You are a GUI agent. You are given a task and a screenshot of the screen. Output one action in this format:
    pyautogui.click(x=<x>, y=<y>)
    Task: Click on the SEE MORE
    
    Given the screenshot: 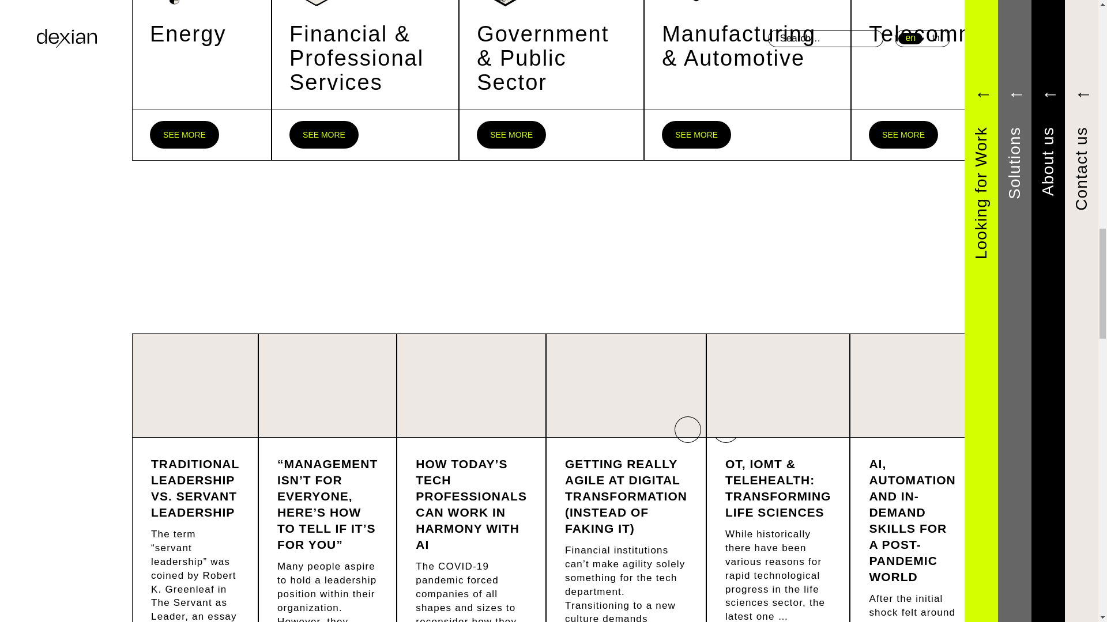 What is the action you would take?
    pyautogui.click(x=184, y=135)
    